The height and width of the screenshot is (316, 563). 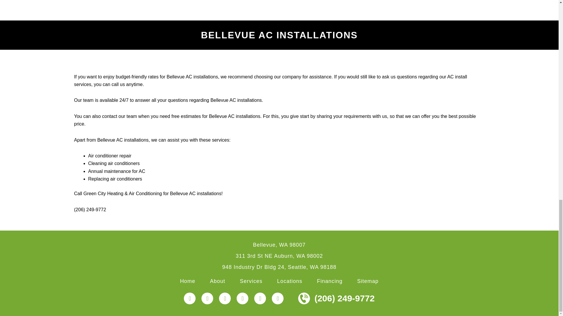 What do you see at coordinates (279, 267) in the screenshot?
I see `948 Industry Dr Bldg 24, Seattle, WA 98188` at bounding box center [279, 267].